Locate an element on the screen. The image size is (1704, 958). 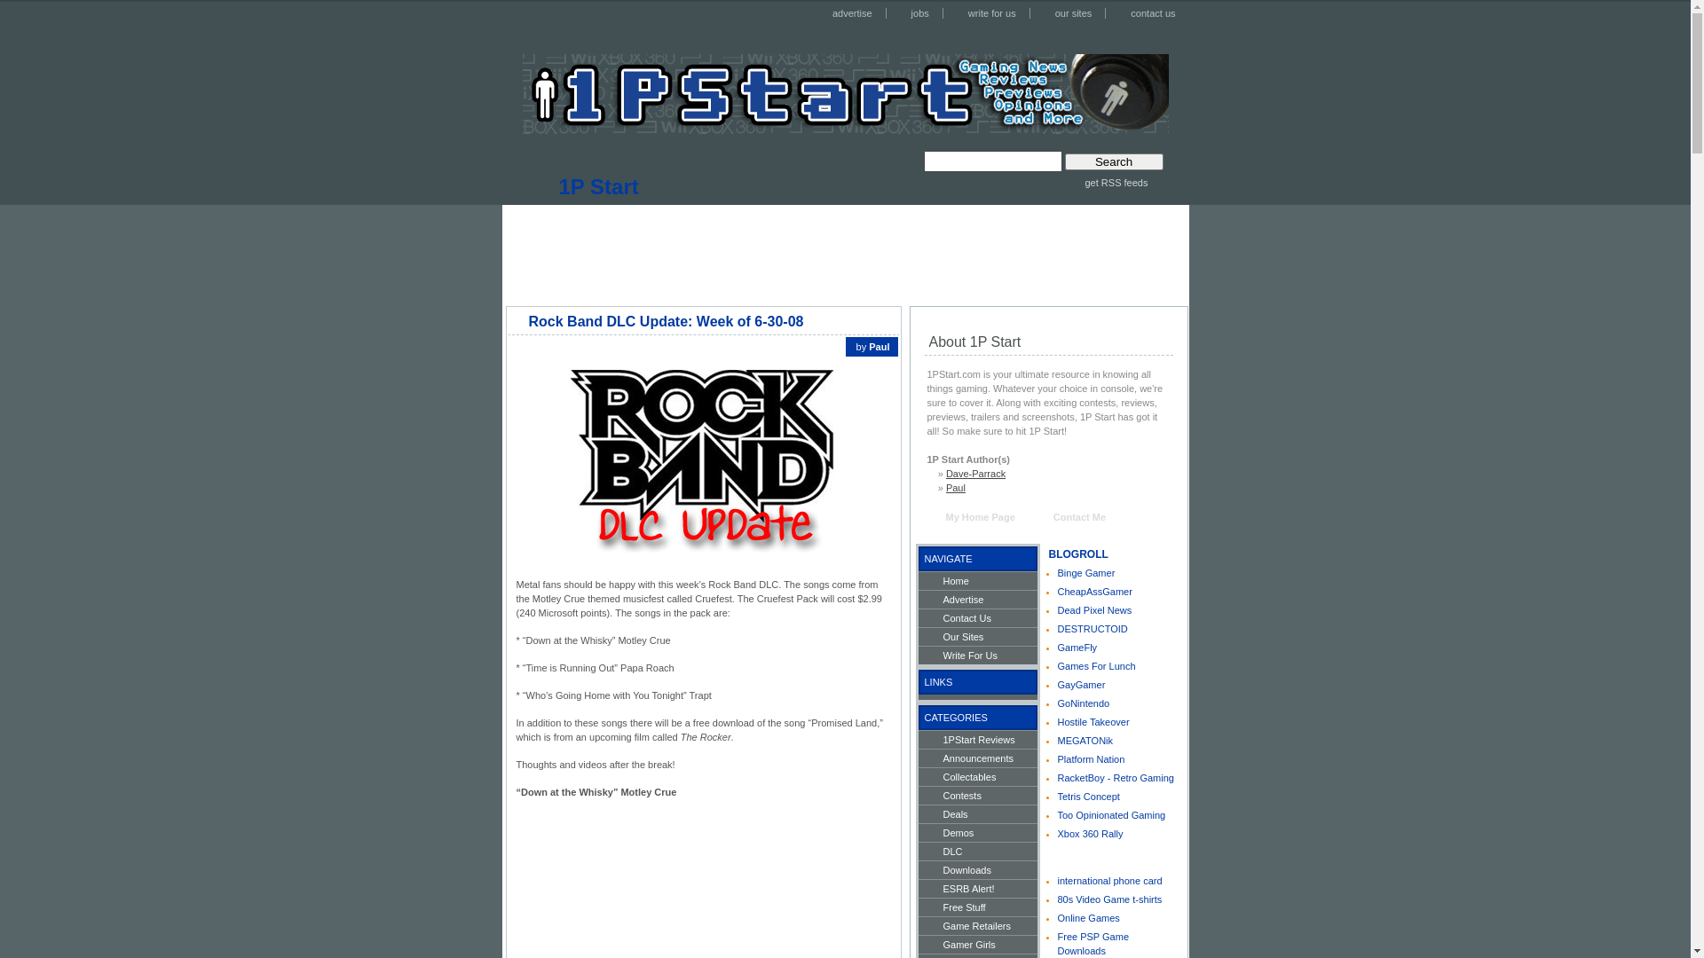
Game Retailers is located at coordinates (977, 926).